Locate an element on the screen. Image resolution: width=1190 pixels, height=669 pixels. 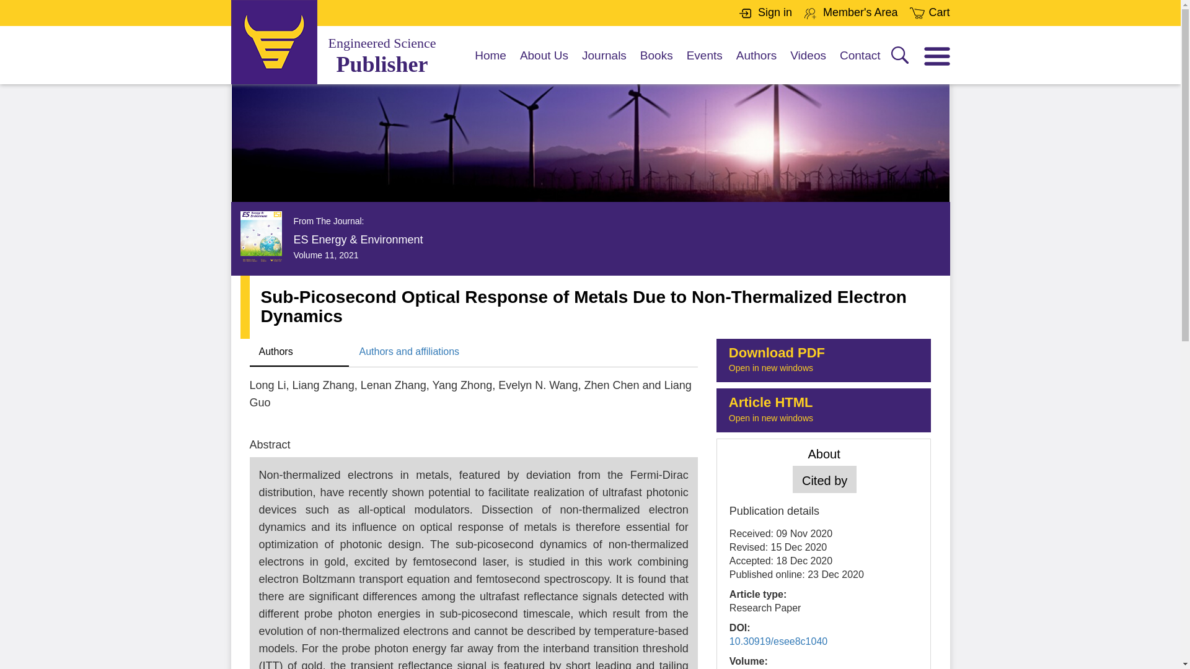
Journals is located at coordinates (604, 65).